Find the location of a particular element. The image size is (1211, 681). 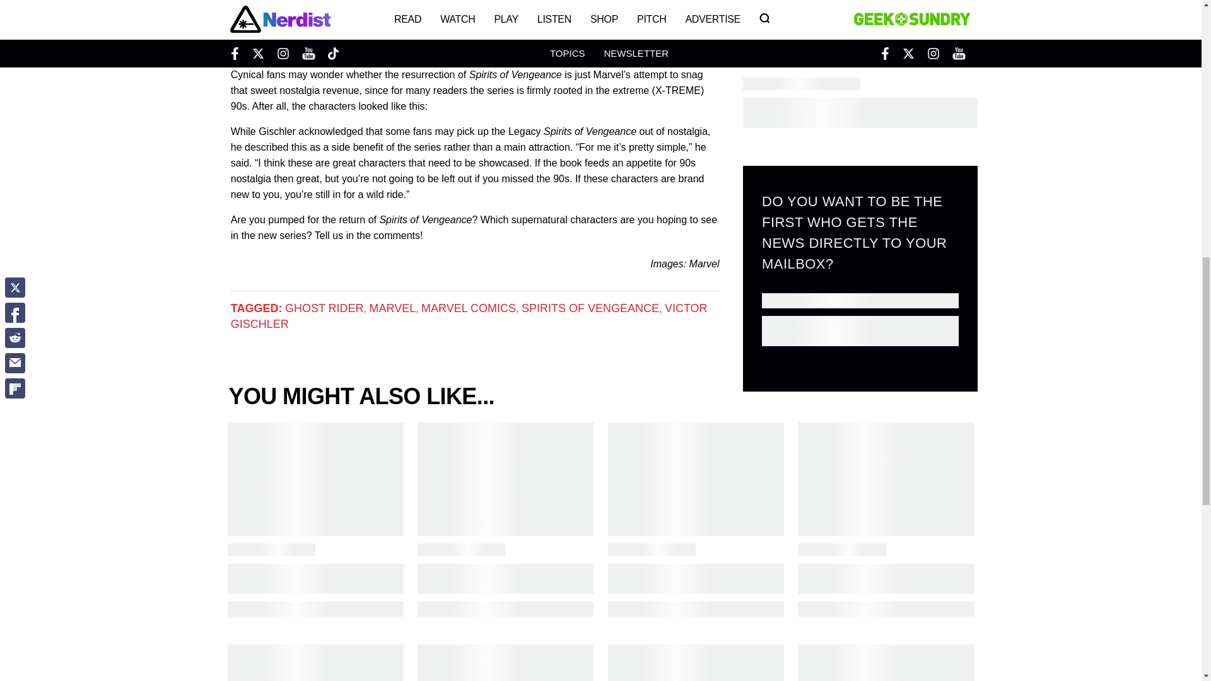

VICTOR GISCHLER is located at coordinates (469, 316).